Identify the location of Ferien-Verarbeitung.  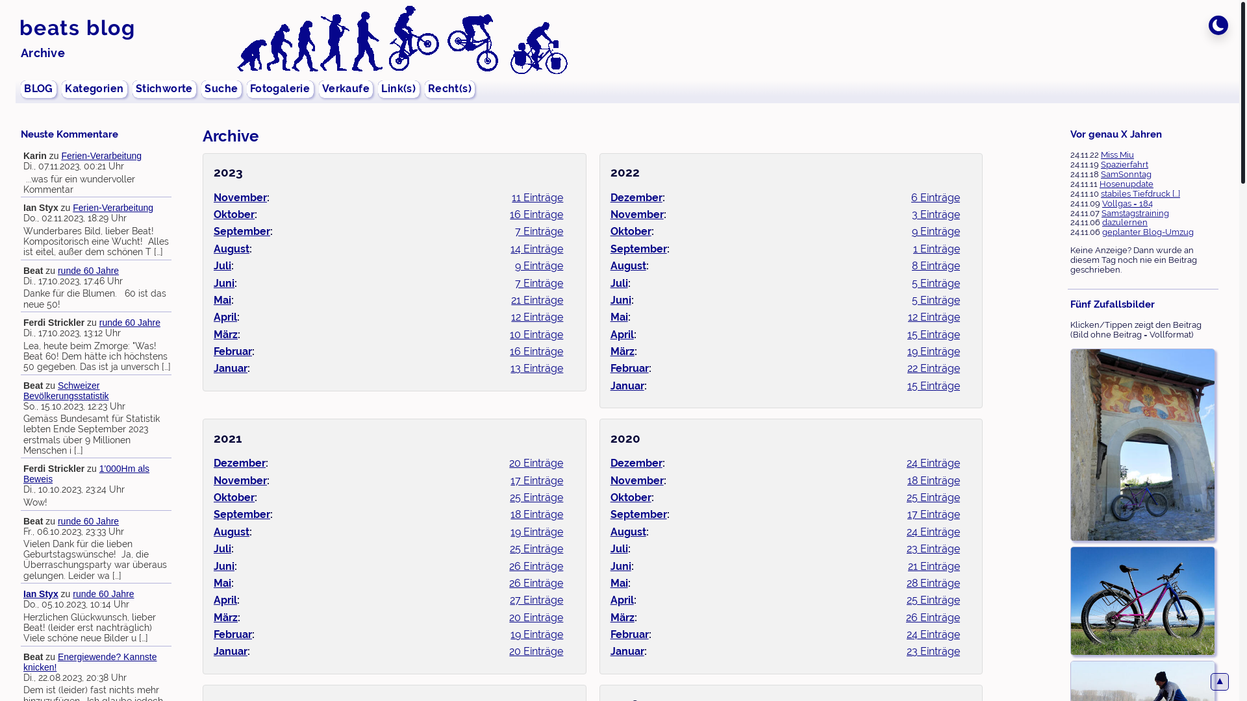
(101, 156).